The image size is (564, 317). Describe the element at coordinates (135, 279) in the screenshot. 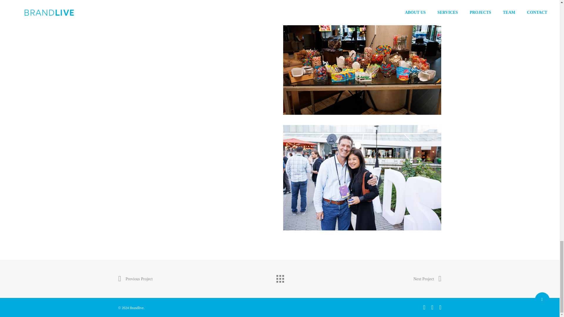

I see `Previous Project` at that location.